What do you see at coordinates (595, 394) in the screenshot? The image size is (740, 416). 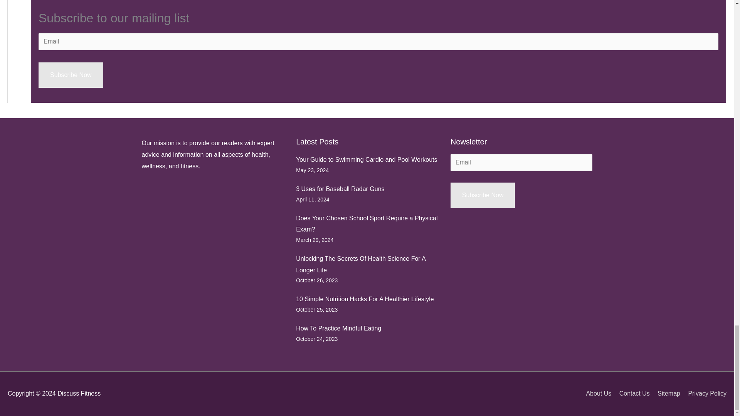 I see `About Us` at bounding box center [595, 394].